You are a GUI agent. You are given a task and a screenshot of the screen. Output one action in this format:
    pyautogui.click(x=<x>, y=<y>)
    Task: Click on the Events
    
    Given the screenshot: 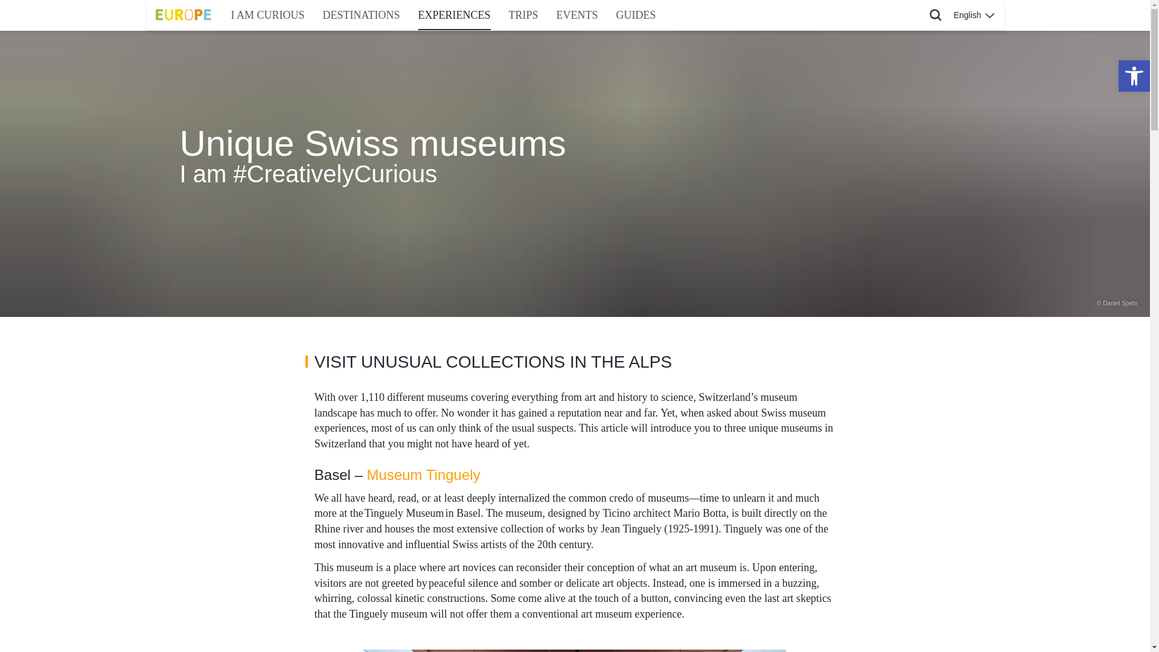 What is the action you would take?
    pyautogui.click(x=577, y=14)
    